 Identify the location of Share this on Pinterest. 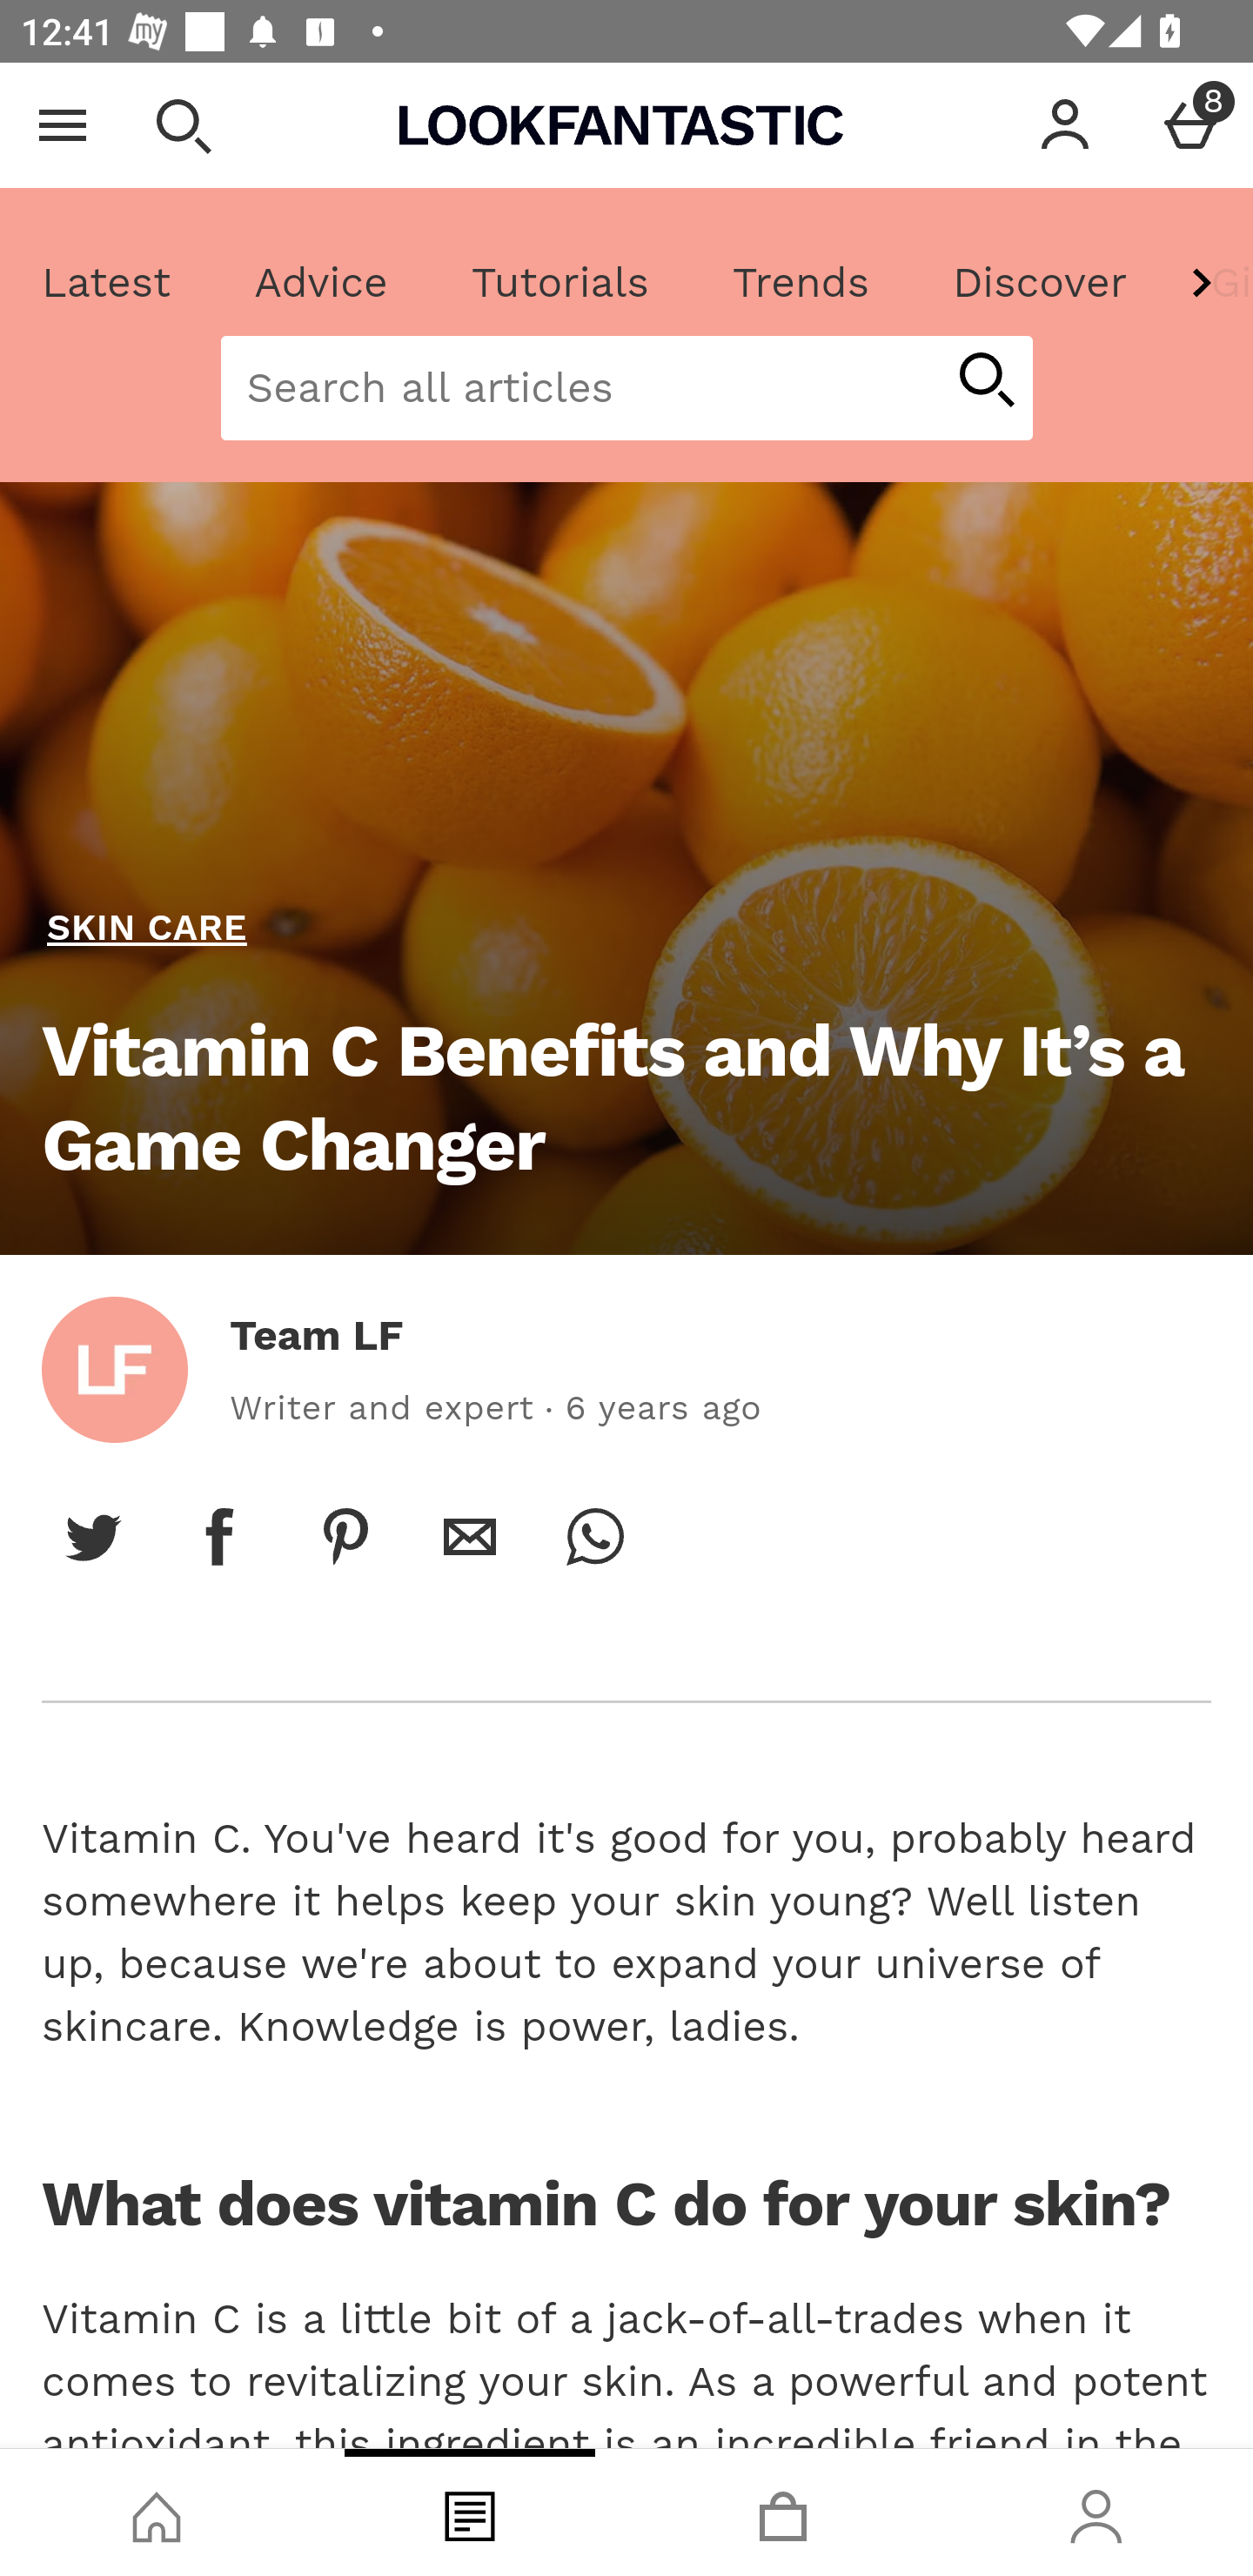
(345, 1536).